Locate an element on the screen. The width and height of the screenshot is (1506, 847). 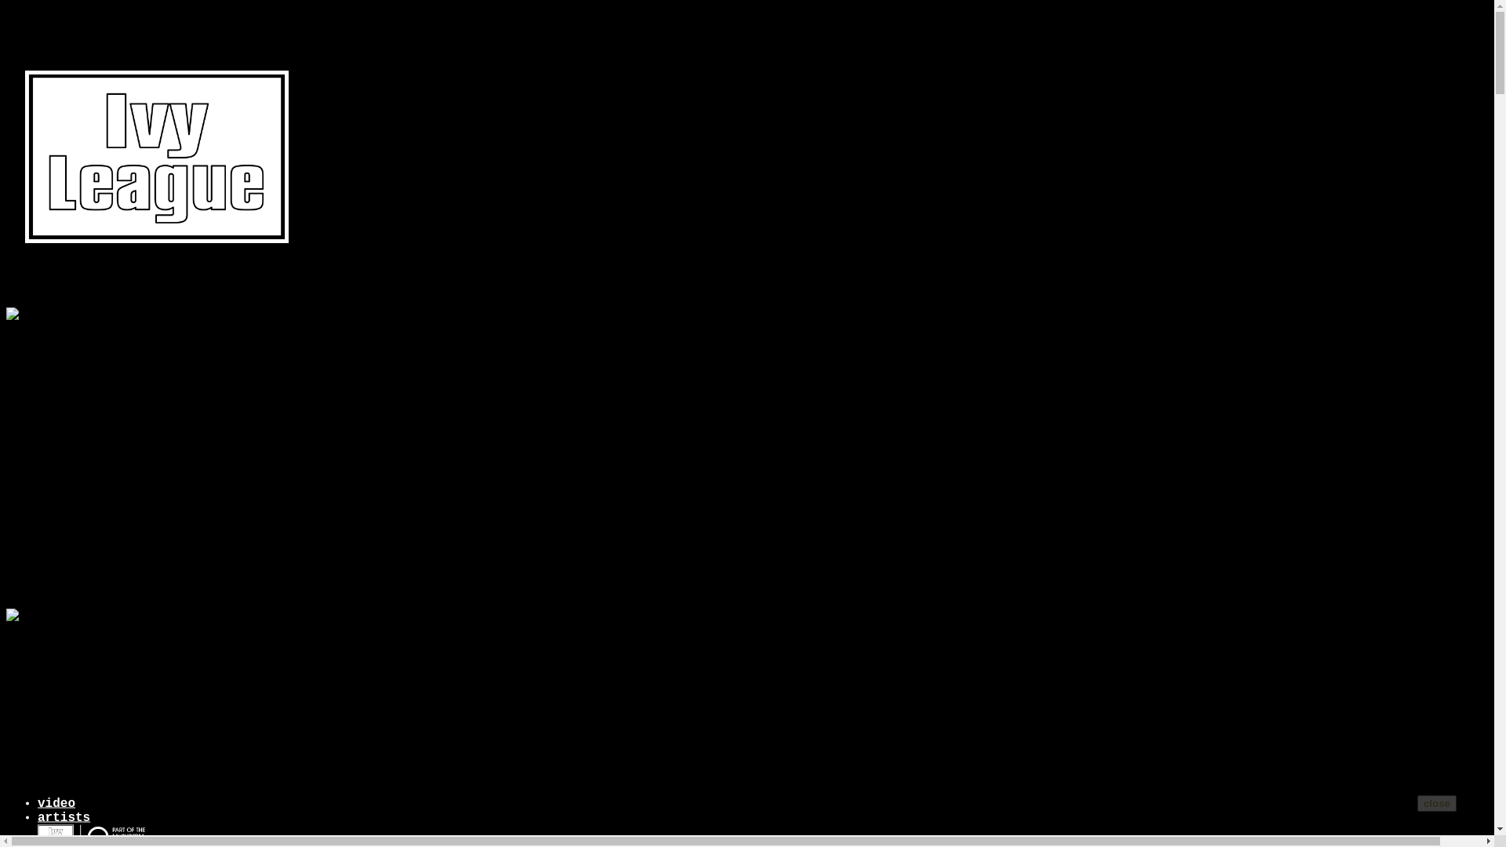
video is located at coordinates (56, 804).